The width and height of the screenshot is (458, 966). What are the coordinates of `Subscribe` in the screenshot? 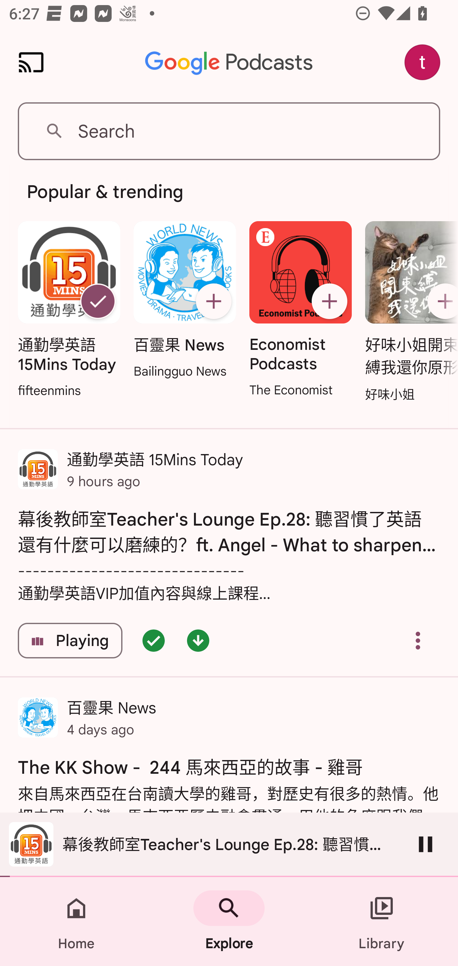 It's located at (213, 301).